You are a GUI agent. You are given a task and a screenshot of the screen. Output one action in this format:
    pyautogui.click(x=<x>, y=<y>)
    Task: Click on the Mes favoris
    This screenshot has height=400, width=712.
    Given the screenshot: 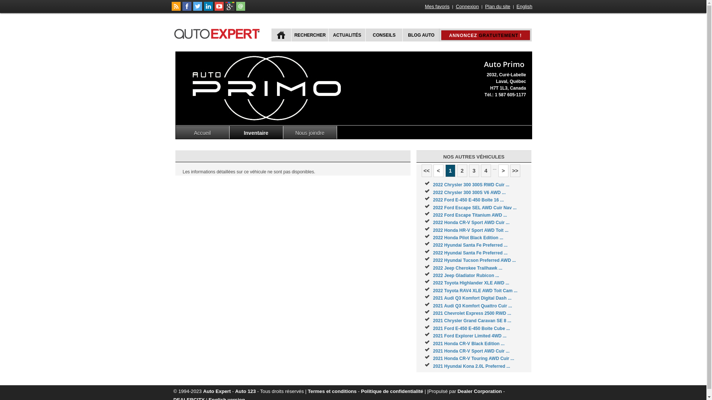 What is the action you would take?
    pyautogui.click(x=437, y=7)
    